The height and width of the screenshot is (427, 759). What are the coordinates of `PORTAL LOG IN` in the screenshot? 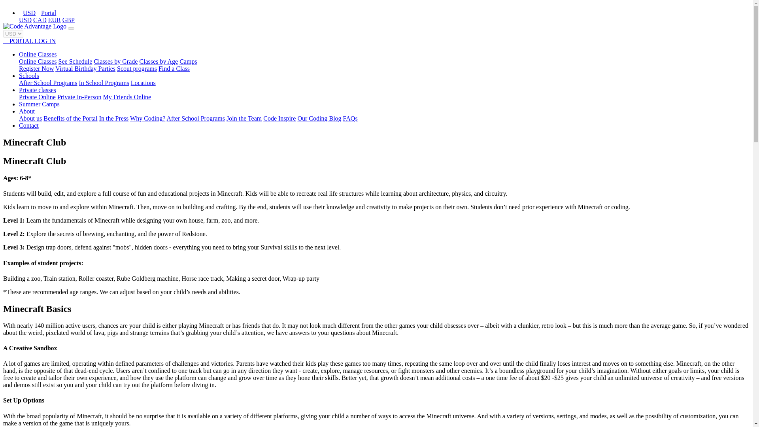 It's located at (29, 41).